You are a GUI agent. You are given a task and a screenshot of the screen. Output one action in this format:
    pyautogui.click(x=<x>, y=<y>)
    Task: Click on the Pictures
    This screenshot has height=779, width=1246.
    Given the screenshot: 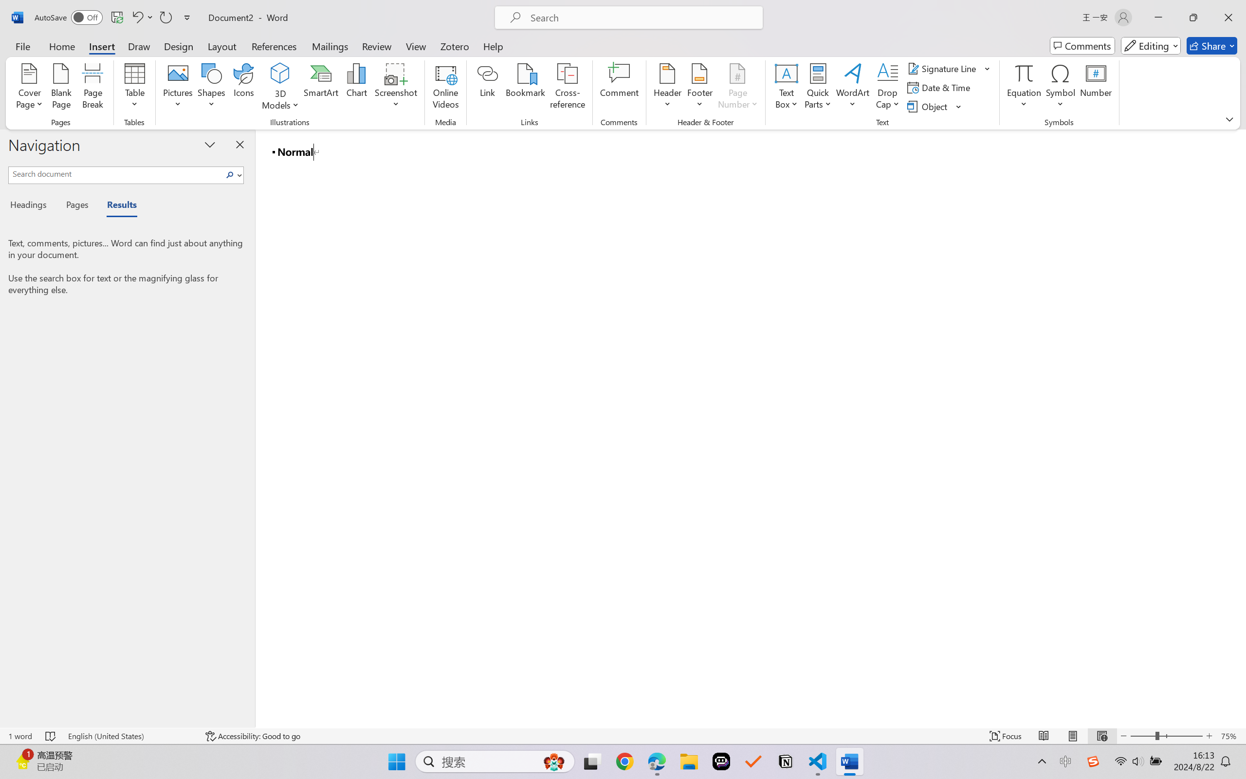 What is the action you would take?
    pyautogui.click(x=178, y=88)
    